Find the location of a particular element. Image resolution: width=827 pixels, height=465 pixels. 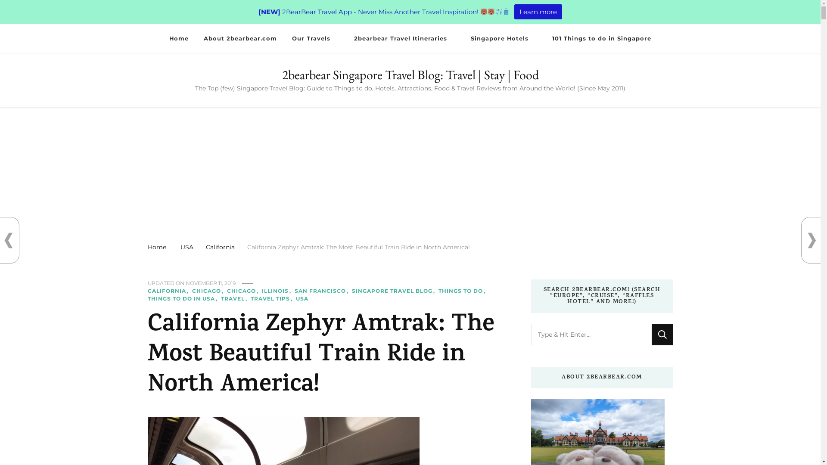

2bearbear Singapore Travel Blog: Travel | Stay | Food is located at coordinates (410, 75).